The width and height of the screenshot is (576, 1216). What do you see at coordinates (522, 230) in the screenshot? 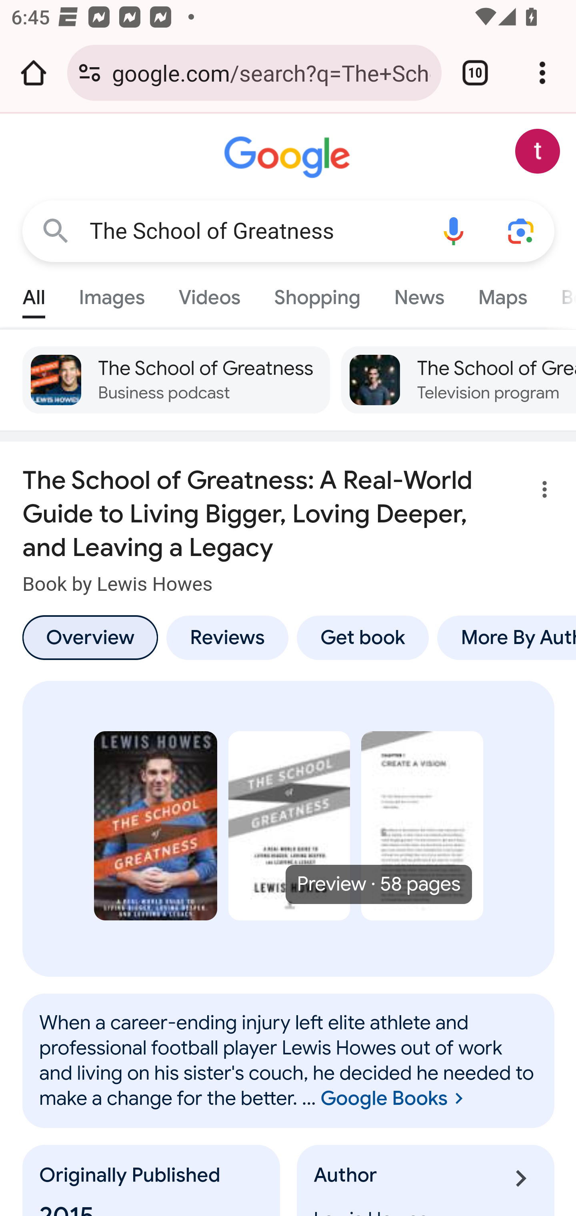
I see `Search using your camera or photos` at bounding box center [522, 230].